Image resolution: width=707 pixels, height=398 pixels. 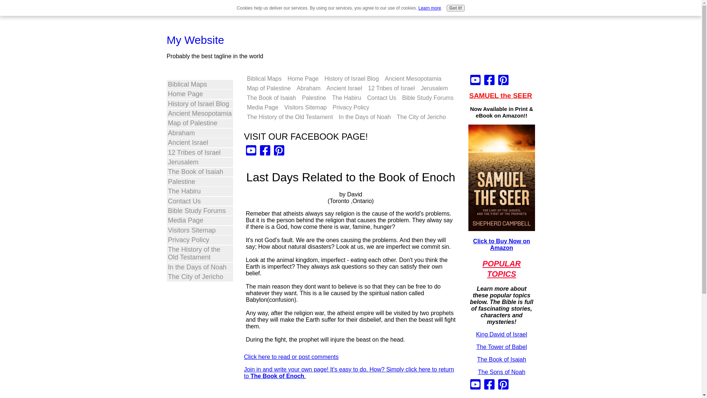 What do you see at coordinates (351, 107) in the screenshot?
I see `Privacy Policy` at bounding box center [351, 107].